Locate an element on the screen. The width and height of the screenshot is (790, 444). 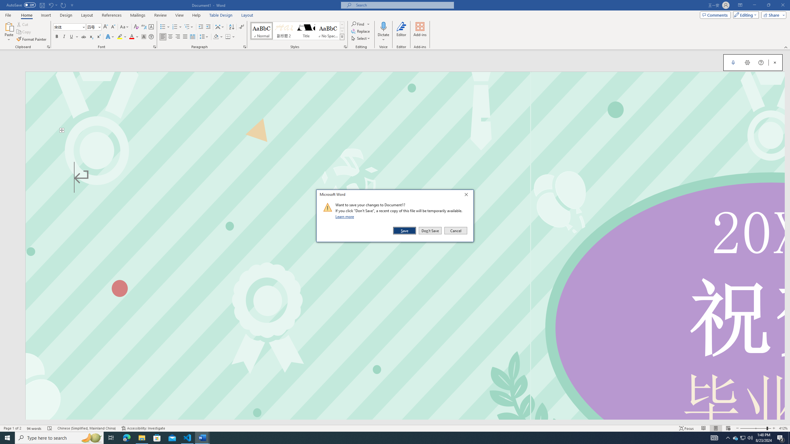
Q2790: 100% is located at coordinates (750, 438).